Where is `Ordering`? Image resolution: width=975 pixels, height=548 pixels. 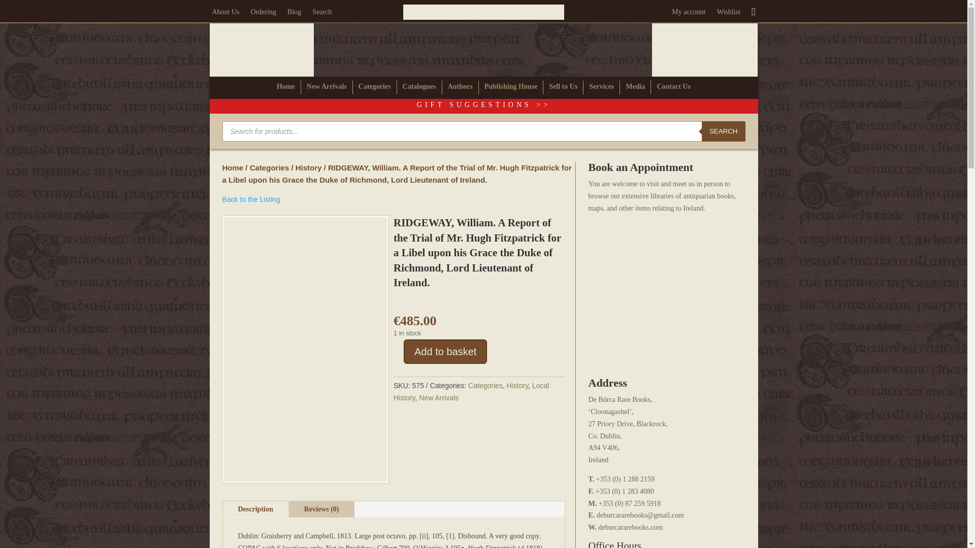 Ordering is located at coordinates (264, 14).